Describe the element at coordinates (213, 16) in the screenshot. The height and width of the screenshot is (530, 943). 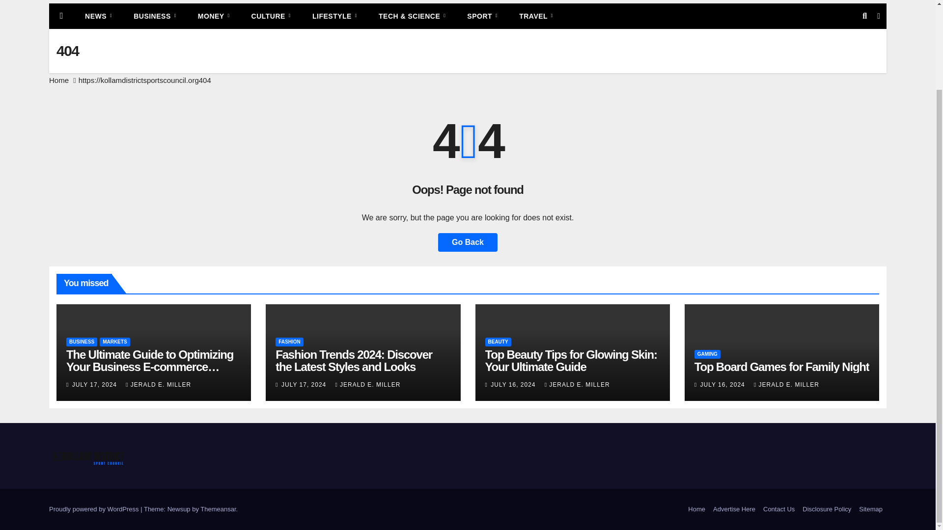
I see `MONEY` at that location.